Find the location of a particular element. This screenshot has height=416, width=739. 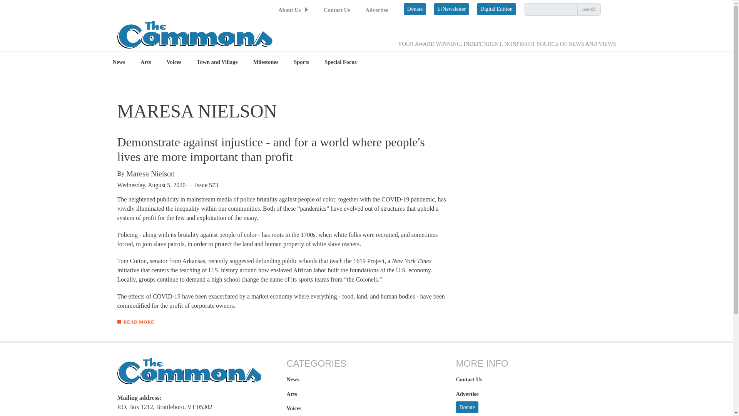

Special Focus is located at coordinates (340, 62).